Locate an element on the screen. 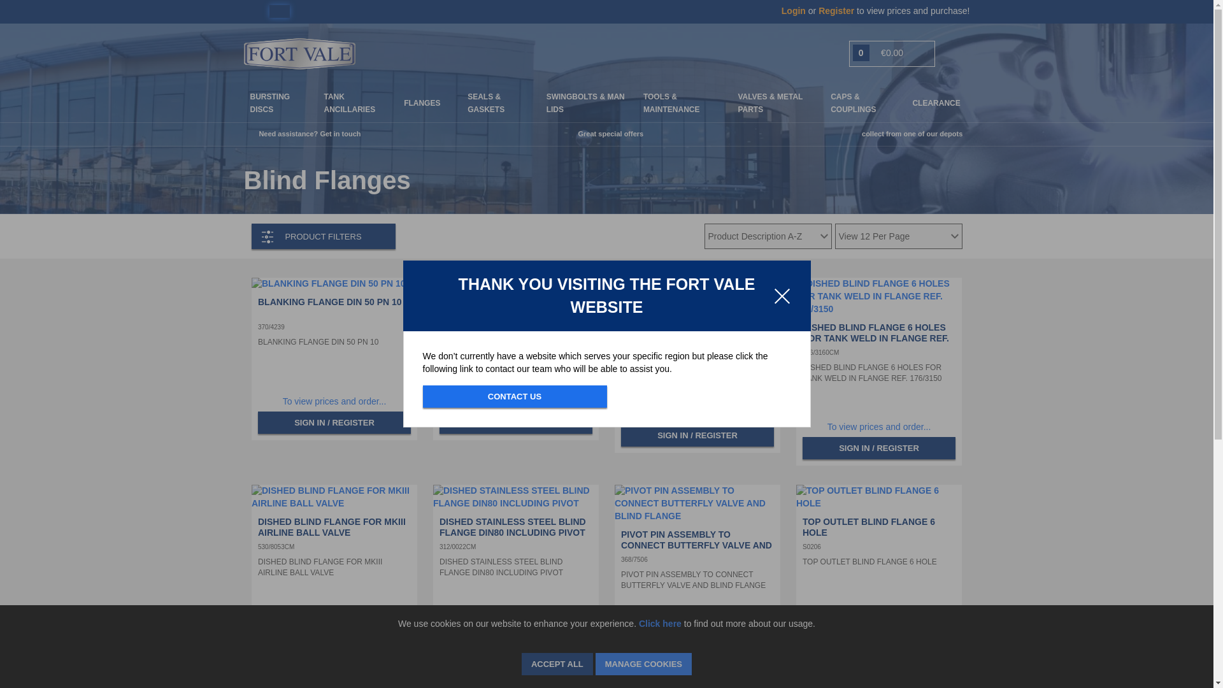 The width and height of the screenshot is (1223, 688). BURSTING DISCS is located at coordinates (269, 103).